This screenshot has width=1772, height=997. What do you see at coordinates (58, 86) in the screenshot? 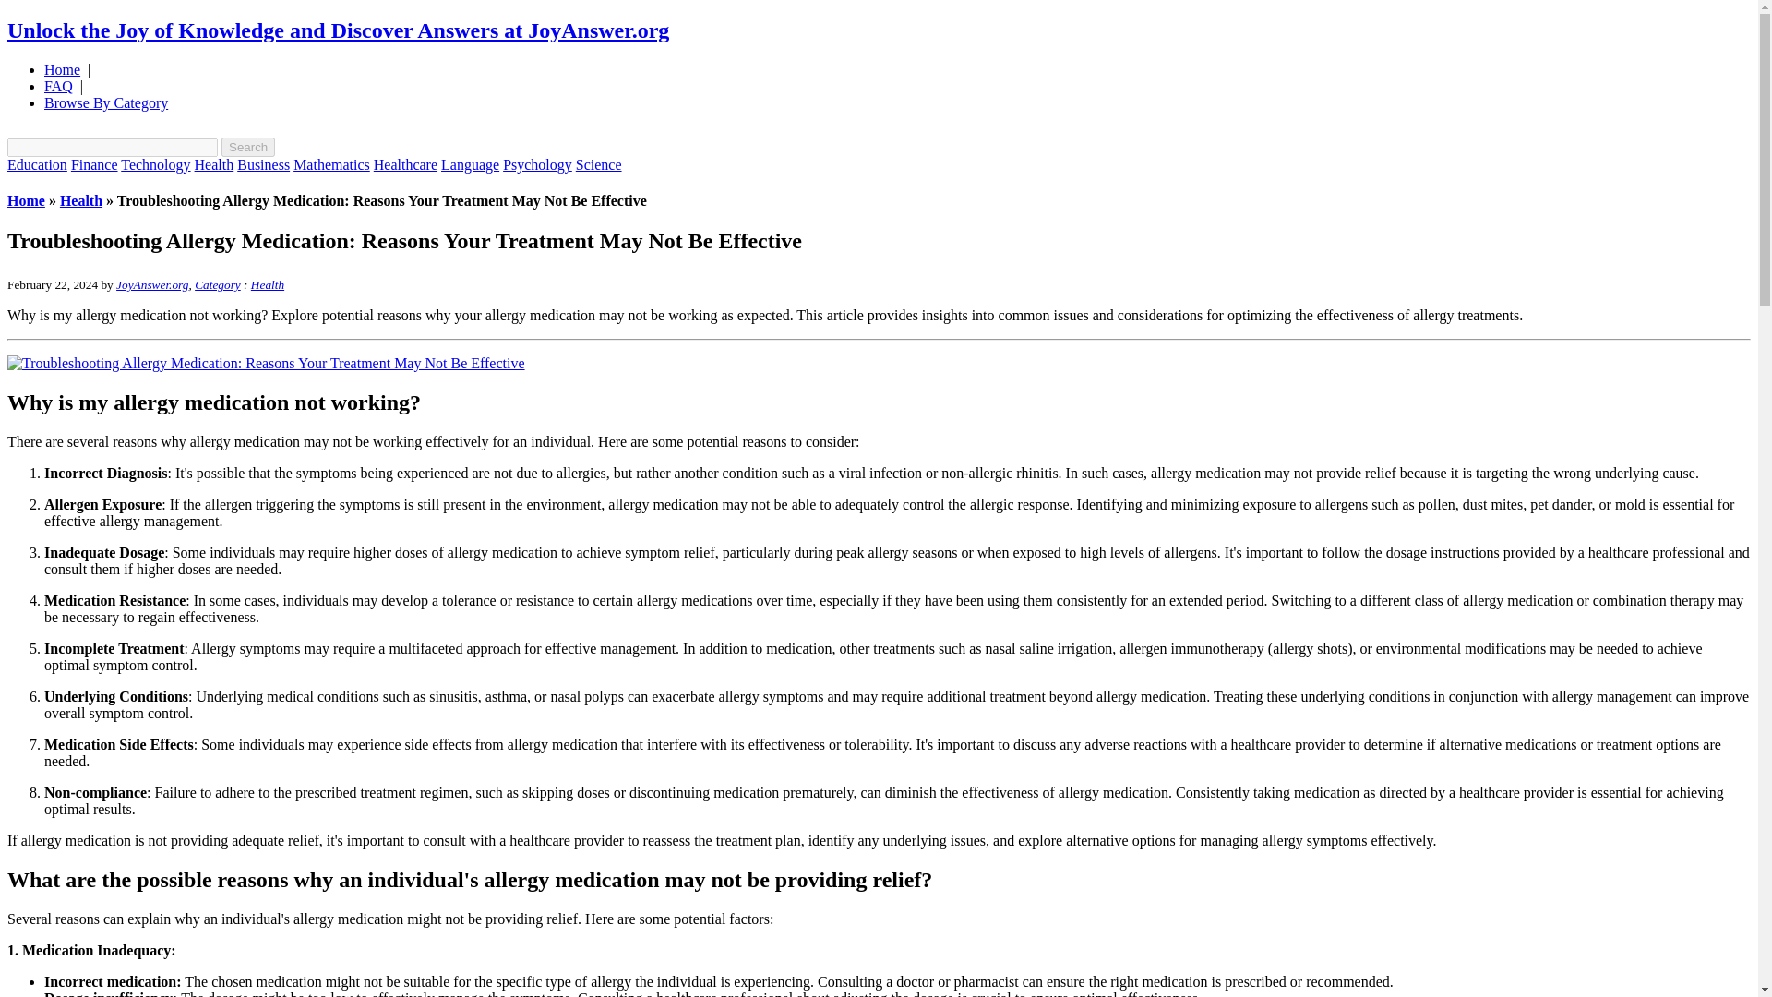
I see `FAQ` at bounding box center [58, 86].